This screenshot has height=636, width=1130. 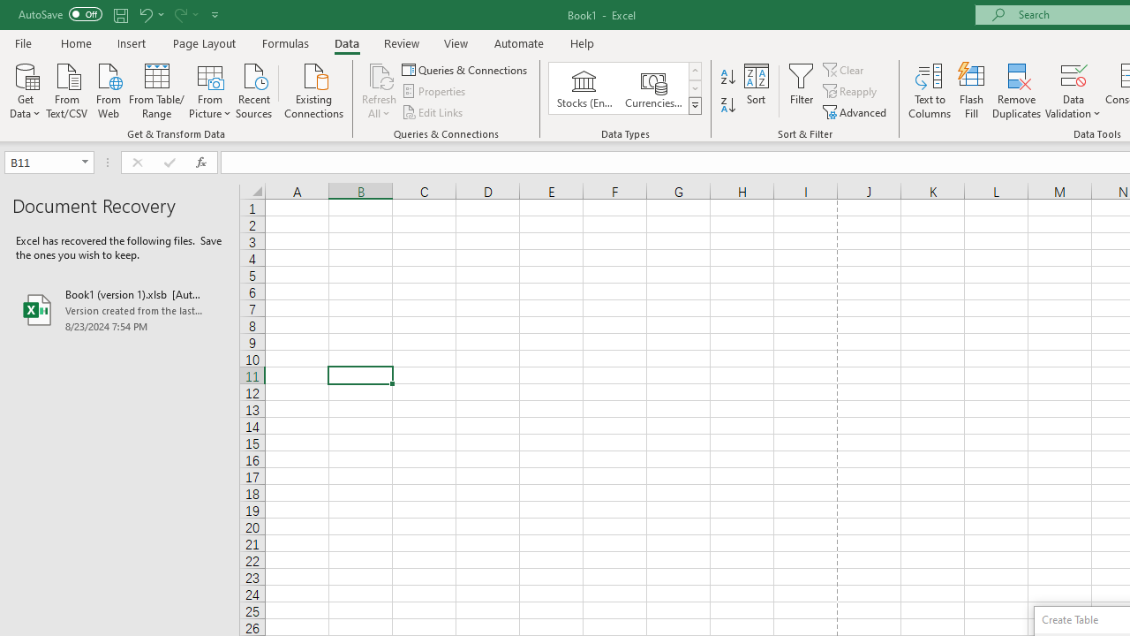 What do you see at coordinates (727, 78) in the screenshot?
I see `Sort A to Z` at bounding box center [727, 78].